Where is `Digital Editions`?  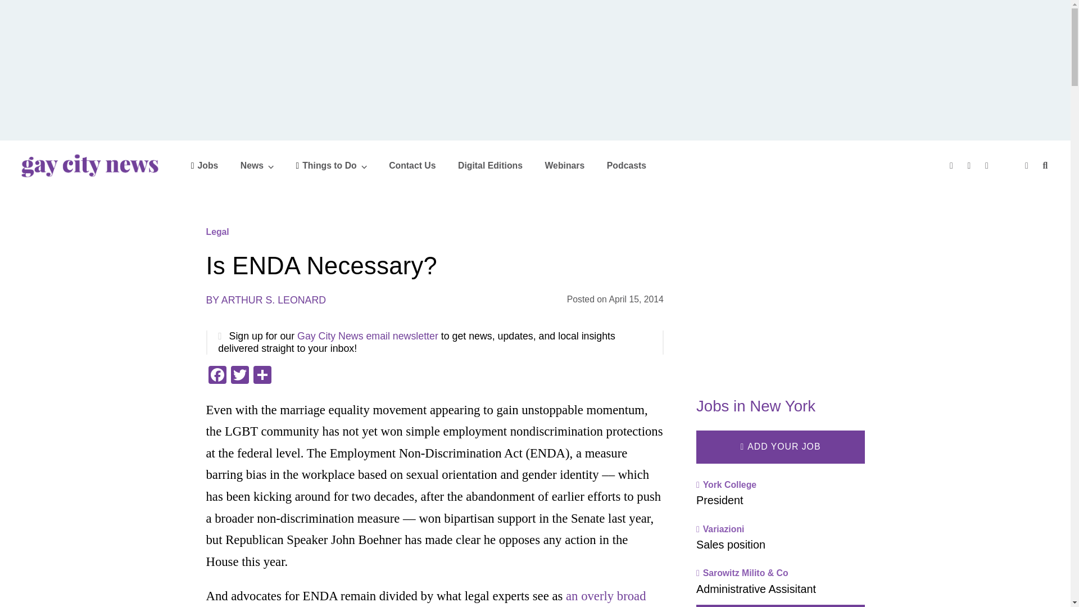
Digital Editions is located at coordinates (490, 165).